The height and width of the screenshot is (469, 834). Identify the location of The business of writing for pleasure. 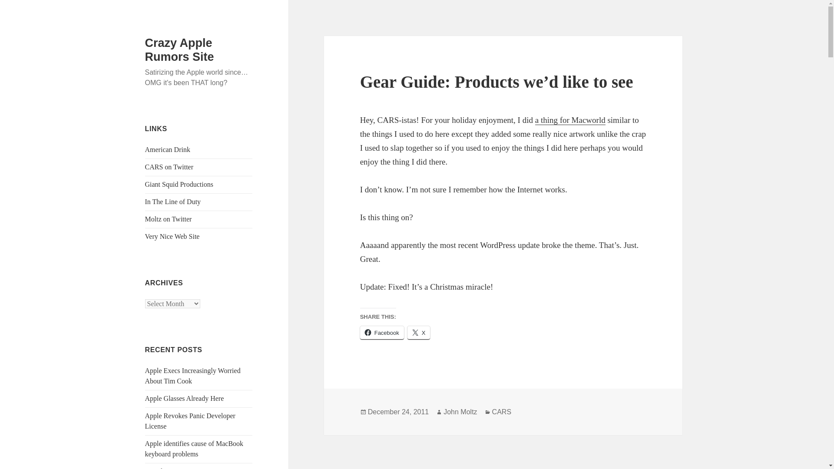
(179, 184).